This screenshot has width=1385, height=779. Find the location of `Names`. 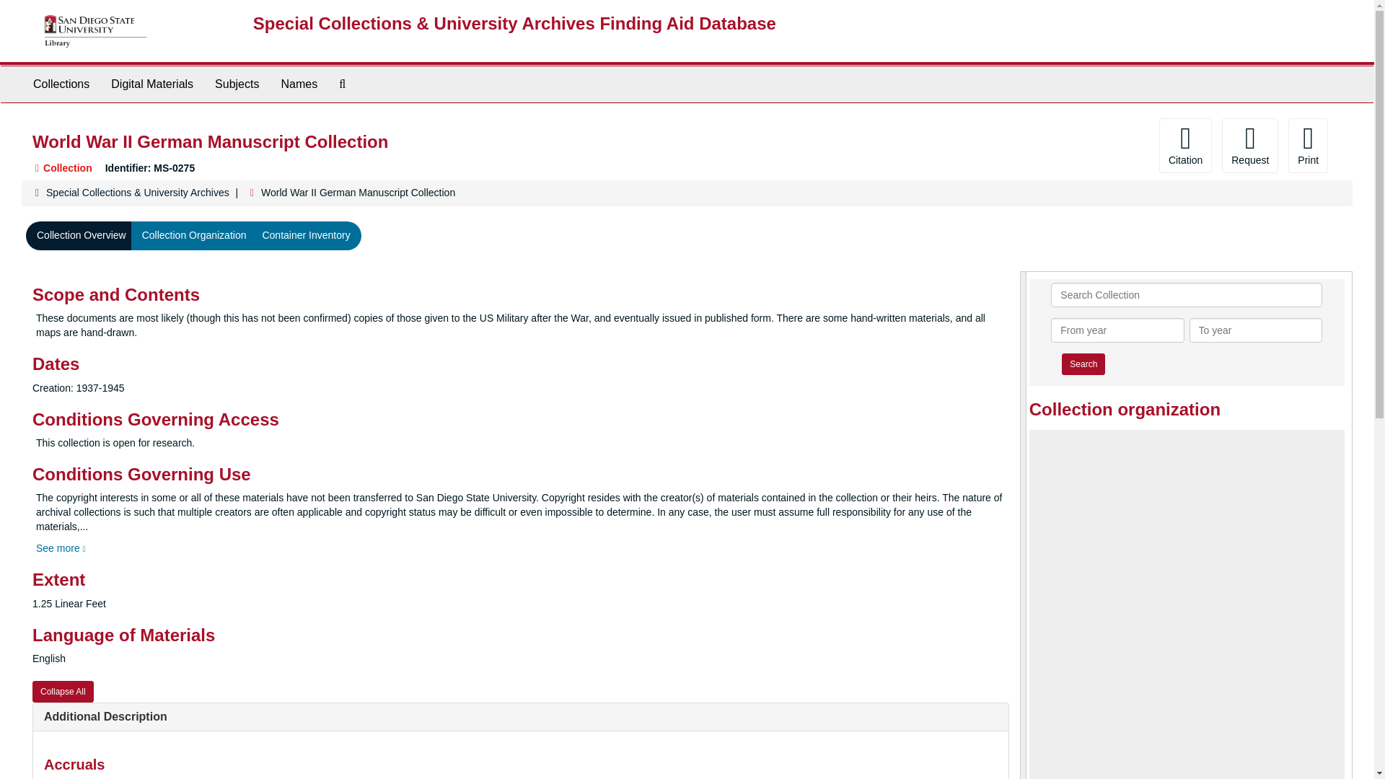

Names is located at coordinates (299, 84).